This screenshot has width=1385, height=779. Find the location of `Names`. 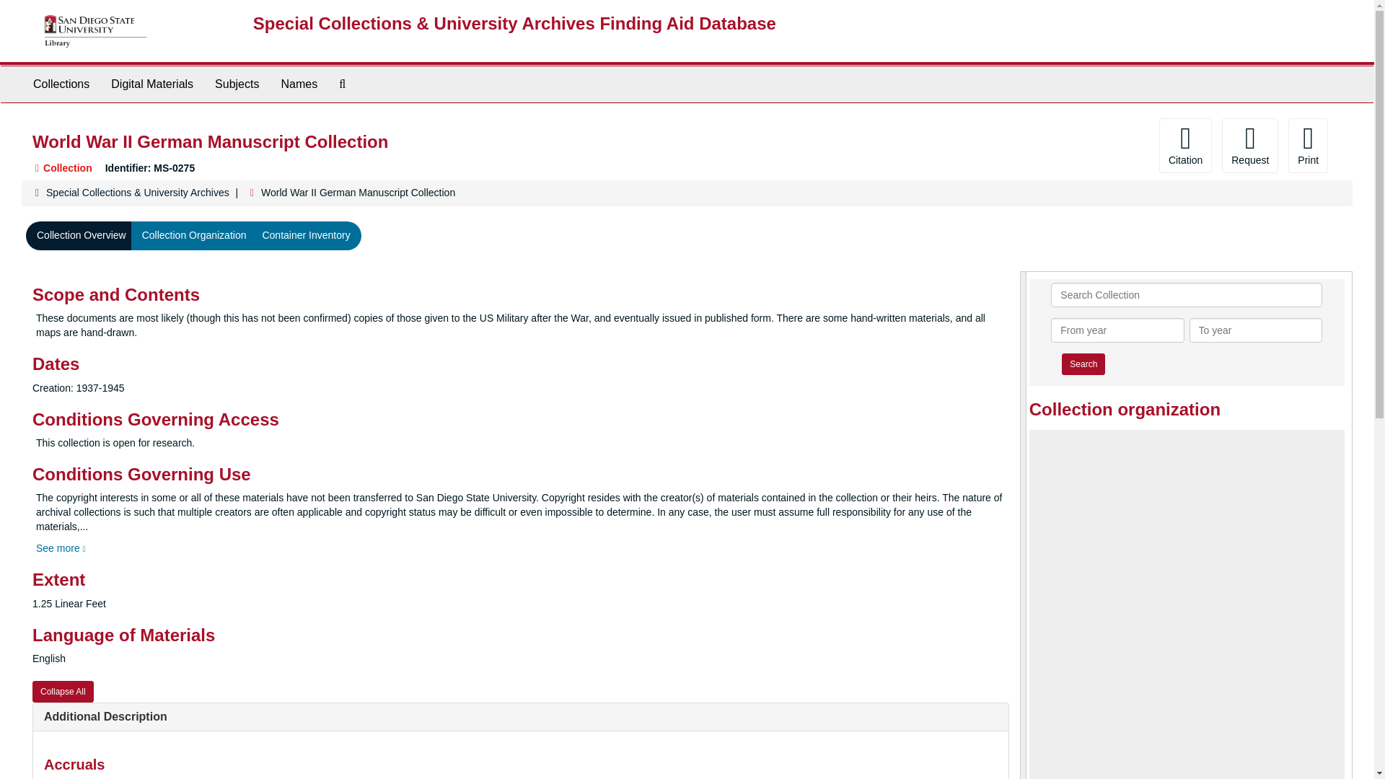

Names is located at coordinates (299, 84).